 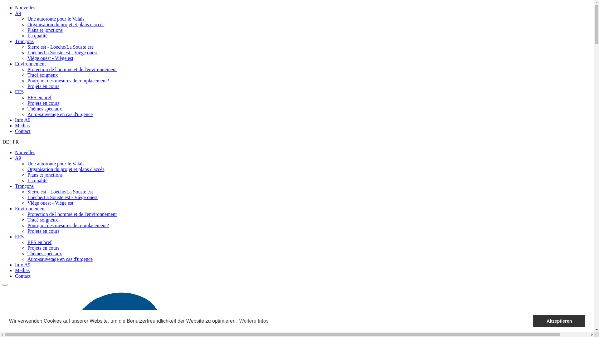 I want to click on Protection de l'homme et de l'environnement, so click(x=72, y=69).